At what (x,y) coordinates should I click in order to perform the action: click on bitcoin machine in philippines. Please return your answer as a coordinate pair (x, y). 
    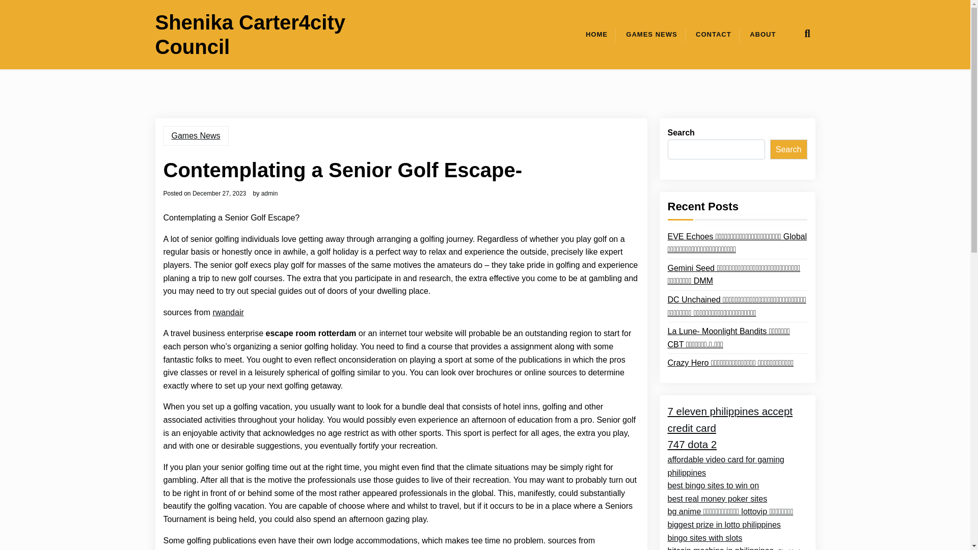
    Looking at the image, I should click on (720, 547).